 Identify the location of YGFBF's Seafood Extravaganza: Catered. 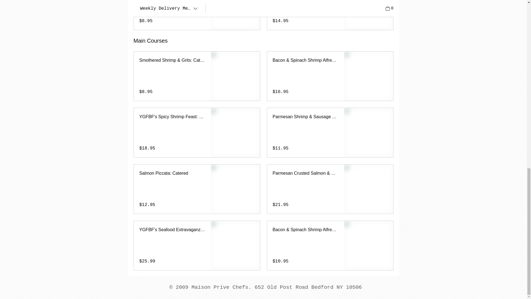
(172, 230).